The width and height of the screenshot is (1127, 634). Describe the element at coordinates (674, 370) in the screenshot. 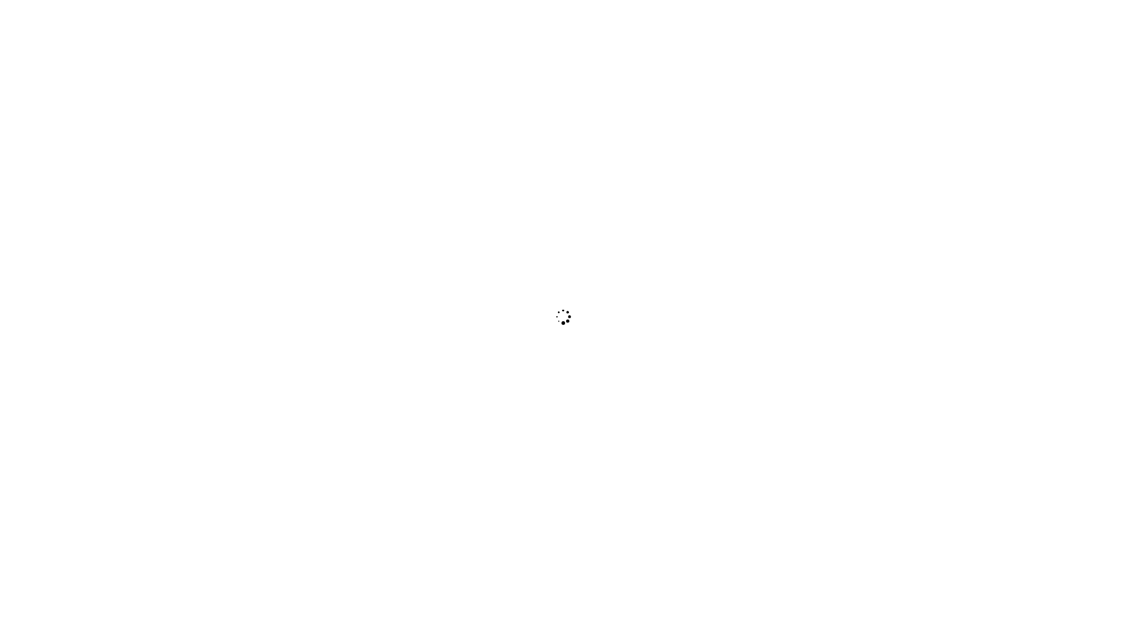

I see `+375 (29) 678-88-18` at that location.